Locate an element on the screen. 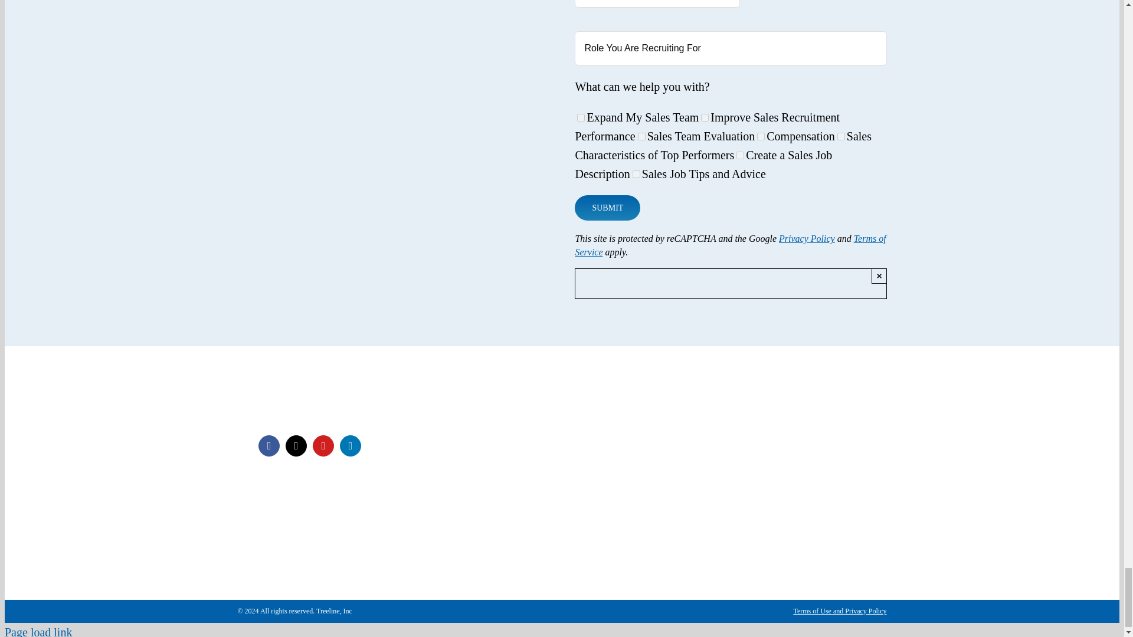 The image size is (1133, 637). Sales Team Evaluation is located at coordinates (641, 136).